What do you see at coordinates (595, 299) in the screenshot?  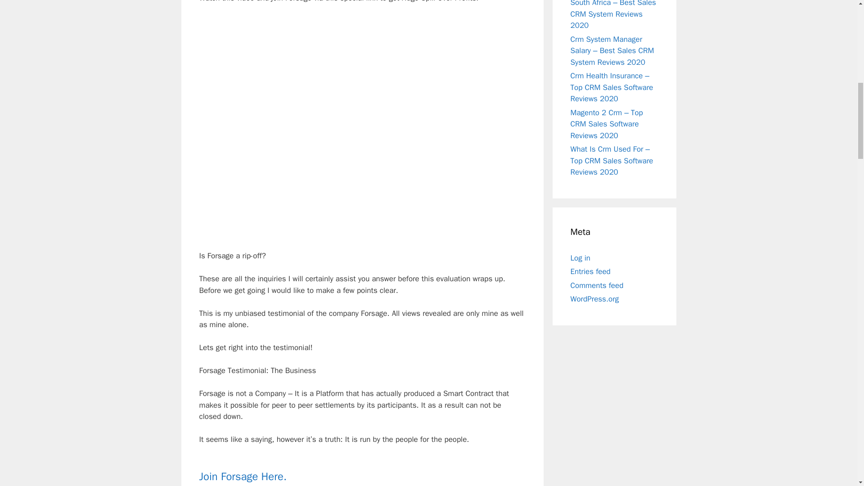 I see `WordPress.org` at bounding box center [595, 299].